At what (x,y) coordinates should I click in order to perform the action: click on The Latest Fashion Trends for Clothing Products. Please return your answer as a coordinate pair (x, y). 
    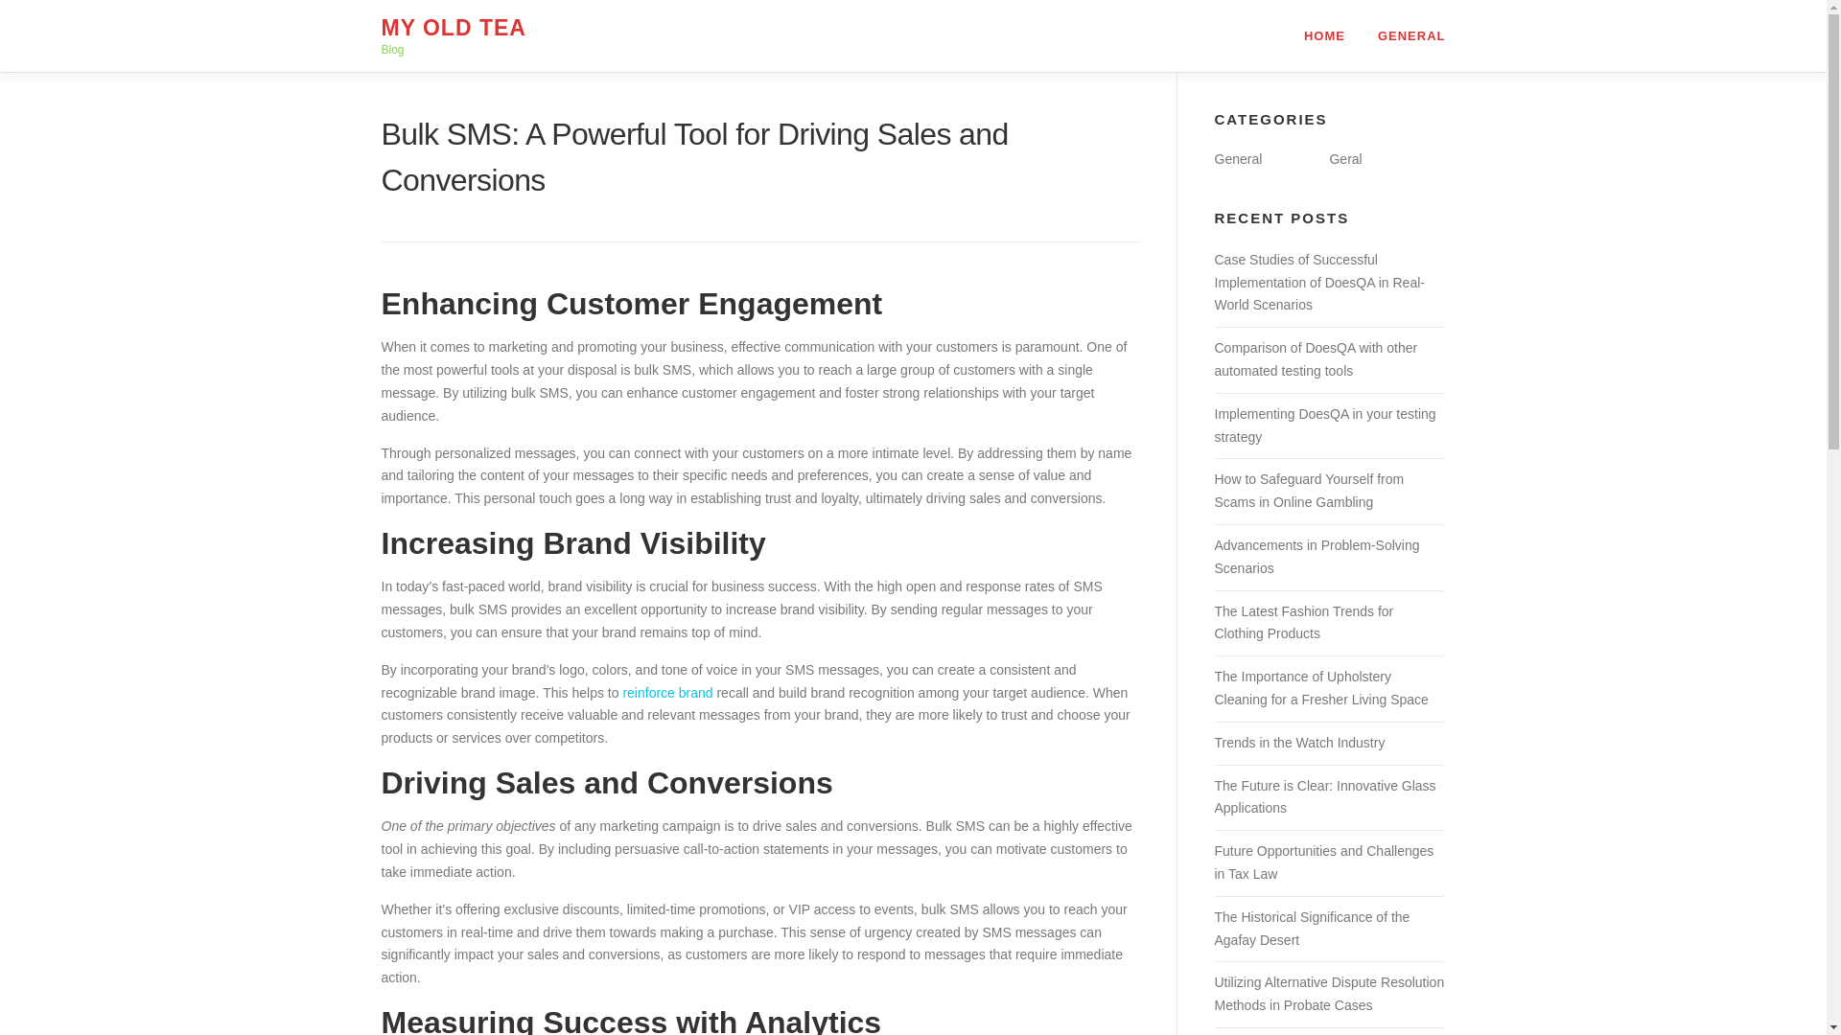
    Looking at the image, I should click on (1303, 622).